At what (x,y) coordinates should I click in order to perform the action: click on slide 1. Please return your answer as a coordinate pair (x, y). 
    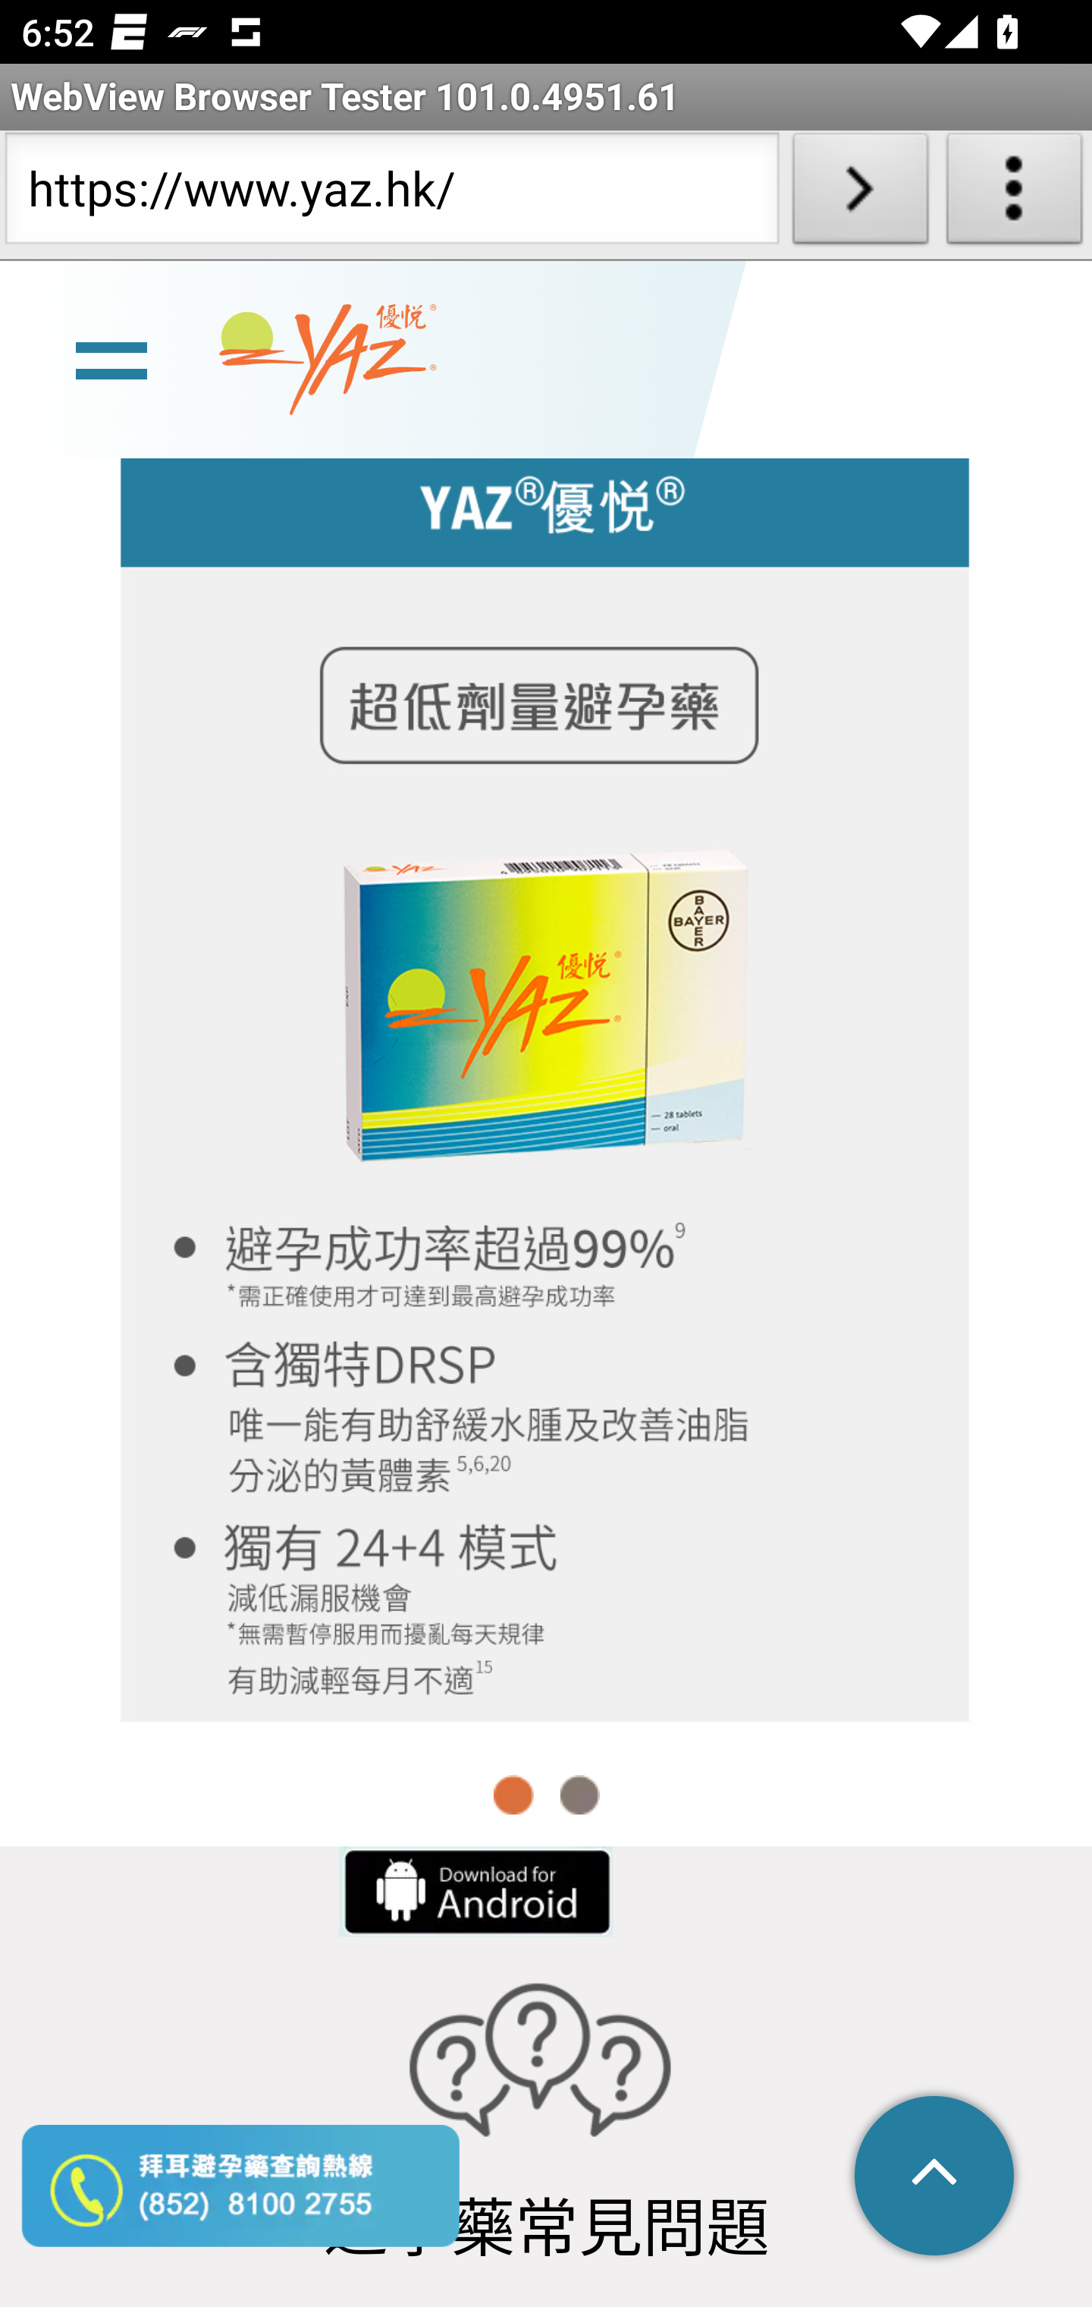
    Looking at the image, I should click on (546, 1076).